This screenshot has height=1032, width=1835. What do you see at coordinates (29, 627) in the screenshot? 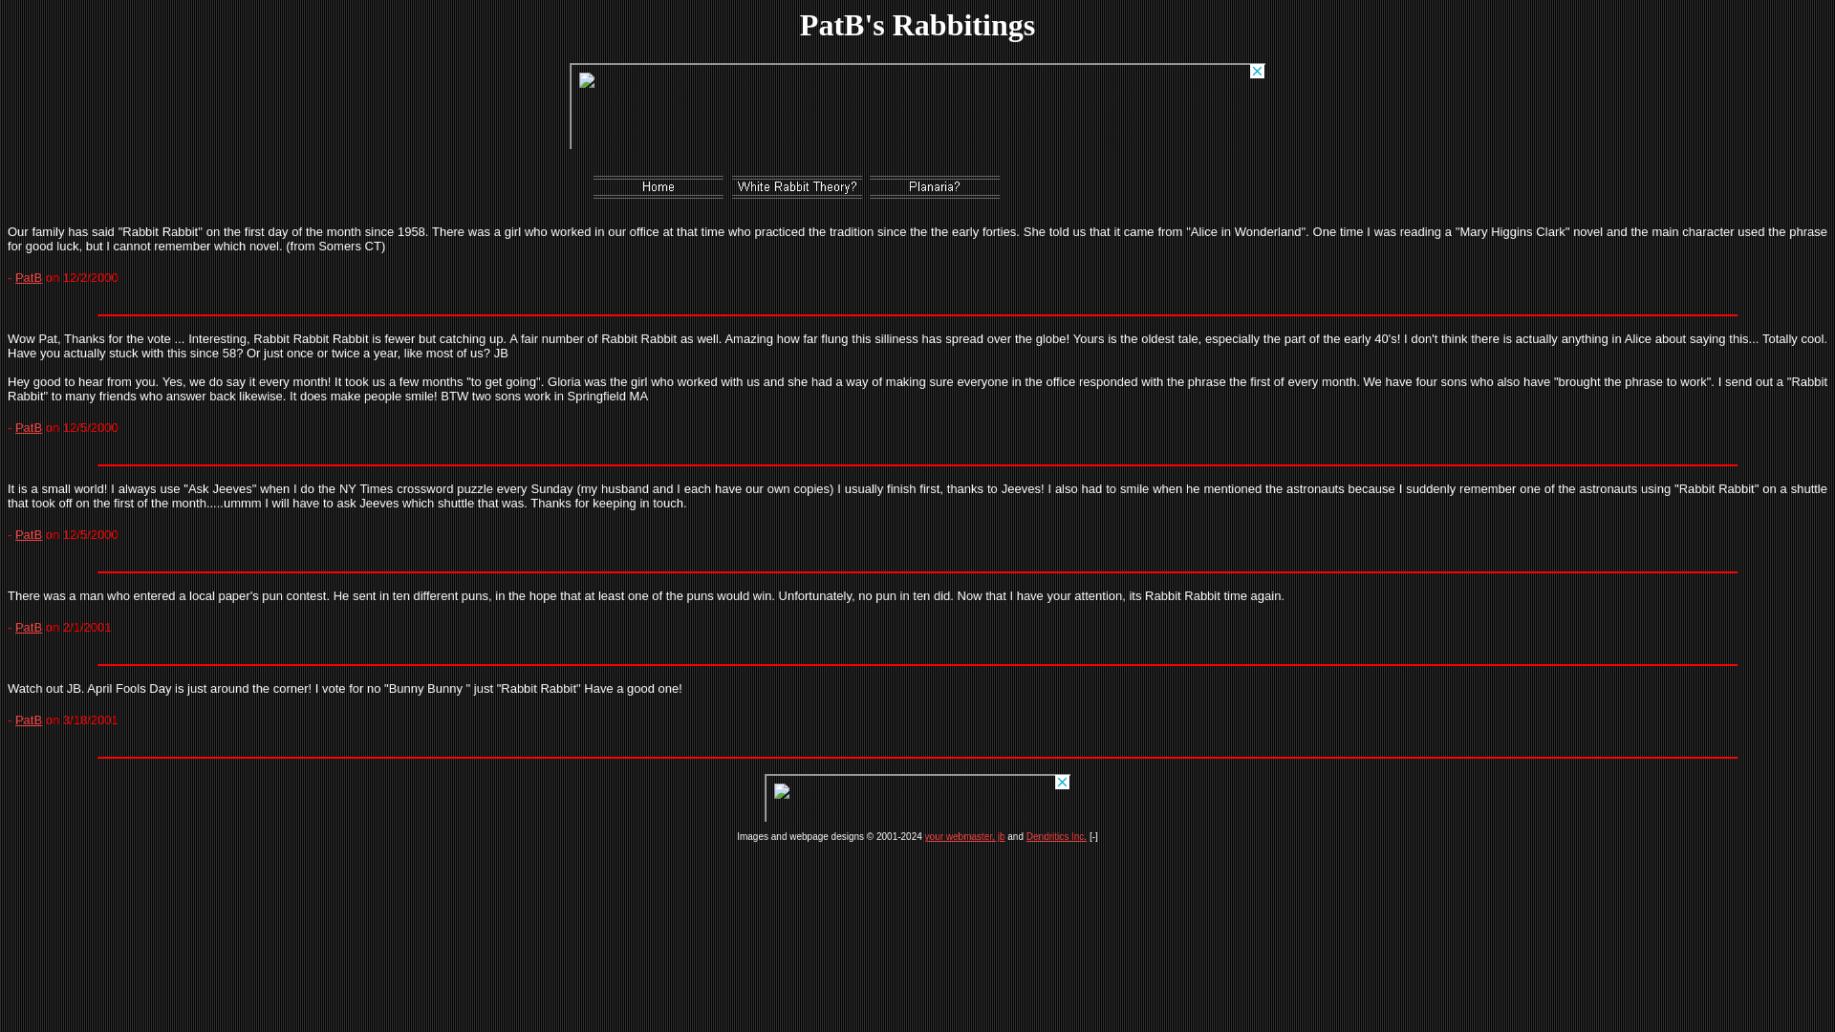
I see `Click to see all PatB's Rabbitings` at bounding box center [29, 627].